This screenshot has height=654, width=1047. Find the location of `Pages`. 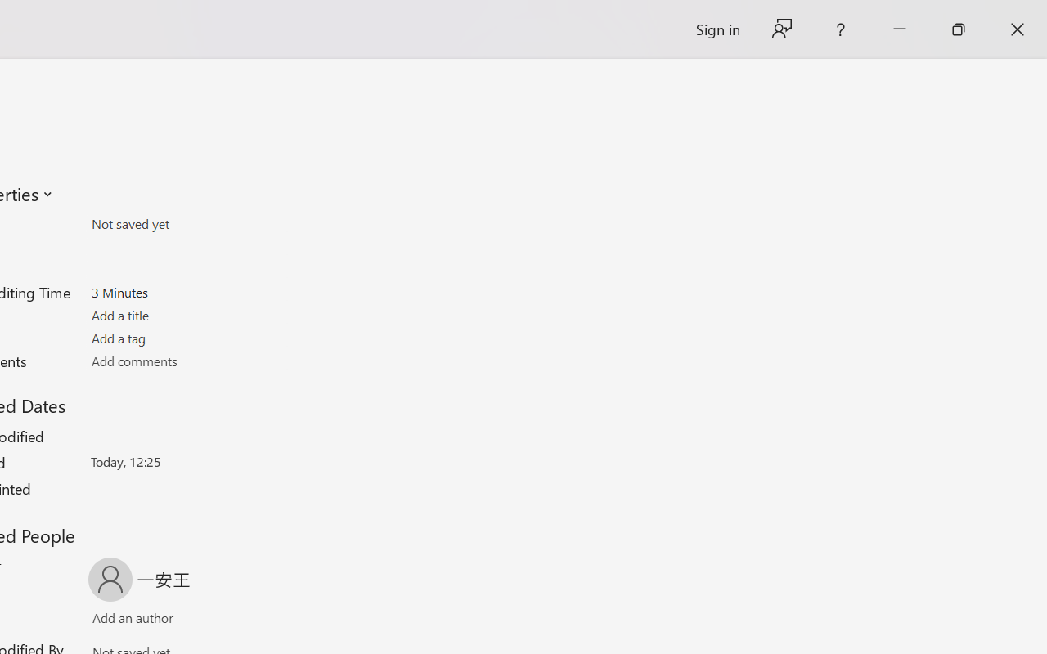

Pages is located at coordinates (186, 246).